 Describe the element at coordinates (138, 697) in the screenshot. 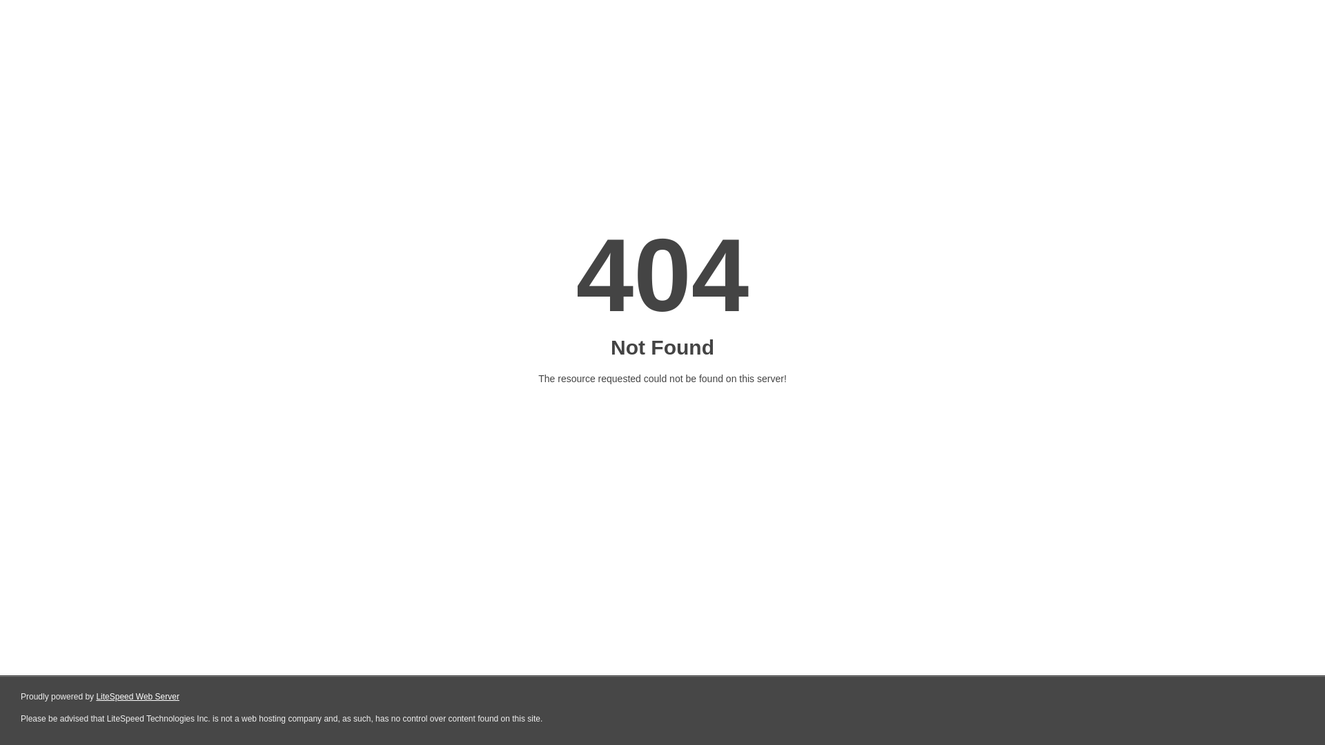

I see `LiteSpeed Web Server` at that location.